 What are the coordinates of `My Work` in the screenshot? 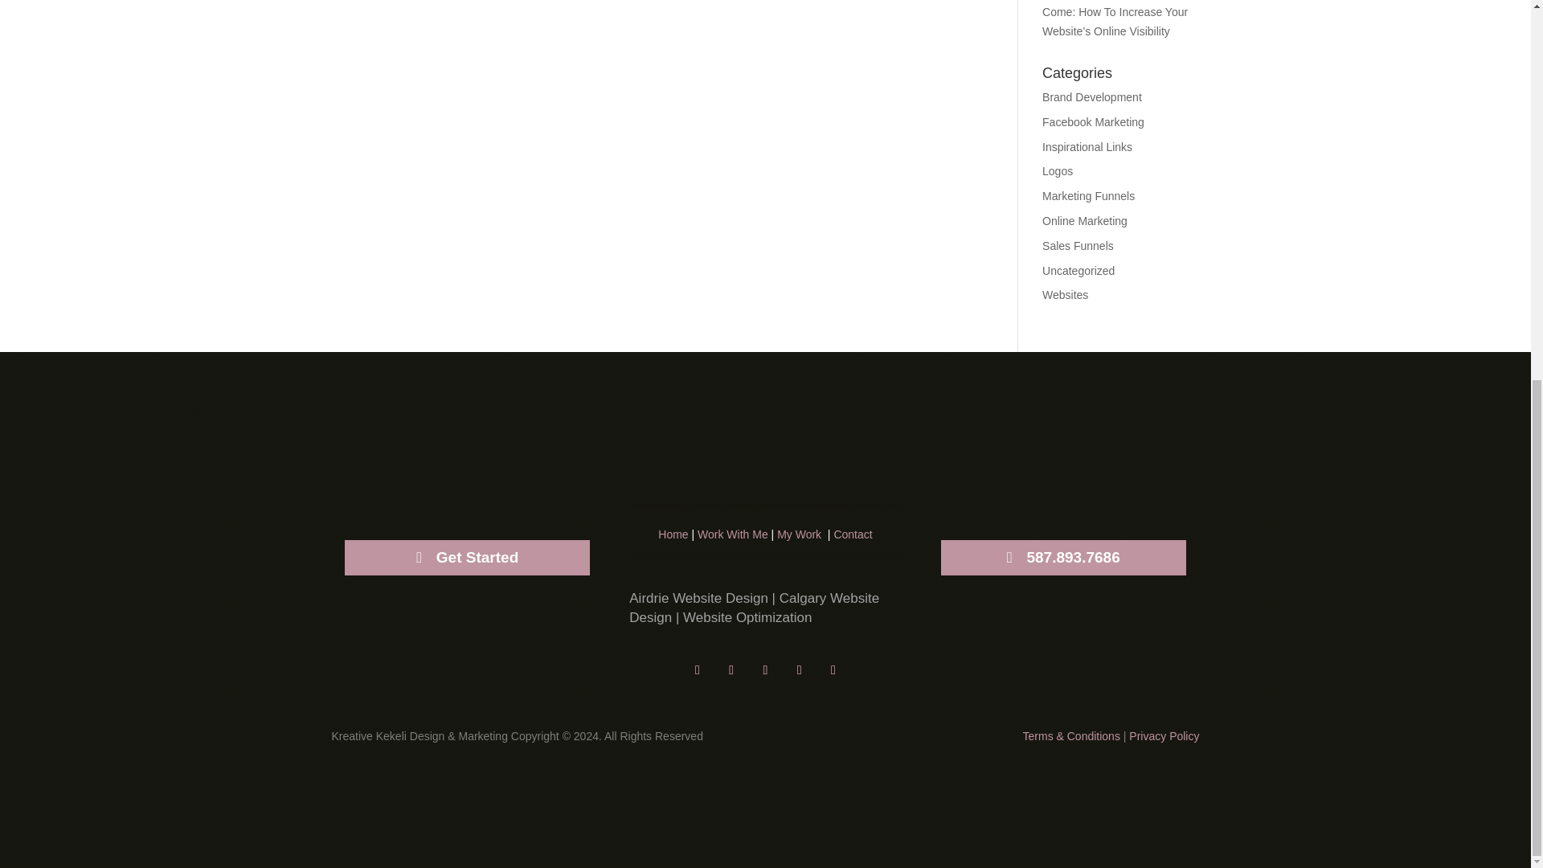 It's located at (799, 534).